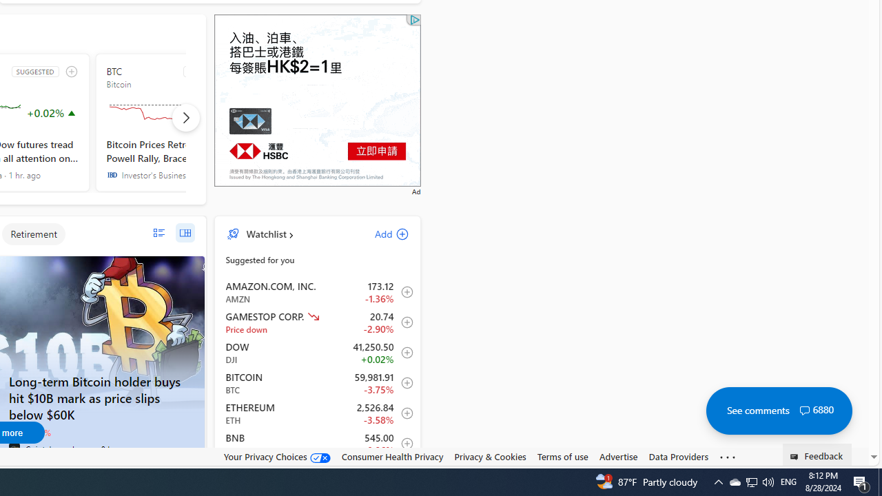 The image size is (882, 496). Describe the element at coordinates (804, 411) in the screenshot. I see `Class: cwt-icon-vector` at that location.